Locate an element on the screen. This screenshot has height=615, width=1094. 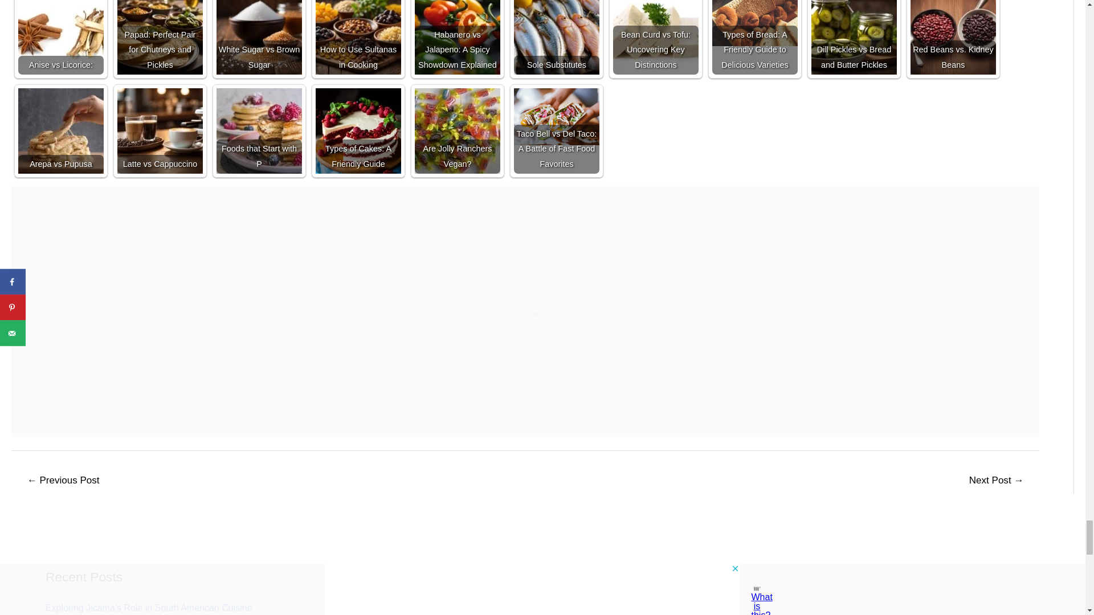
Anise vs Licorice: is located at coordinates (61, 37).